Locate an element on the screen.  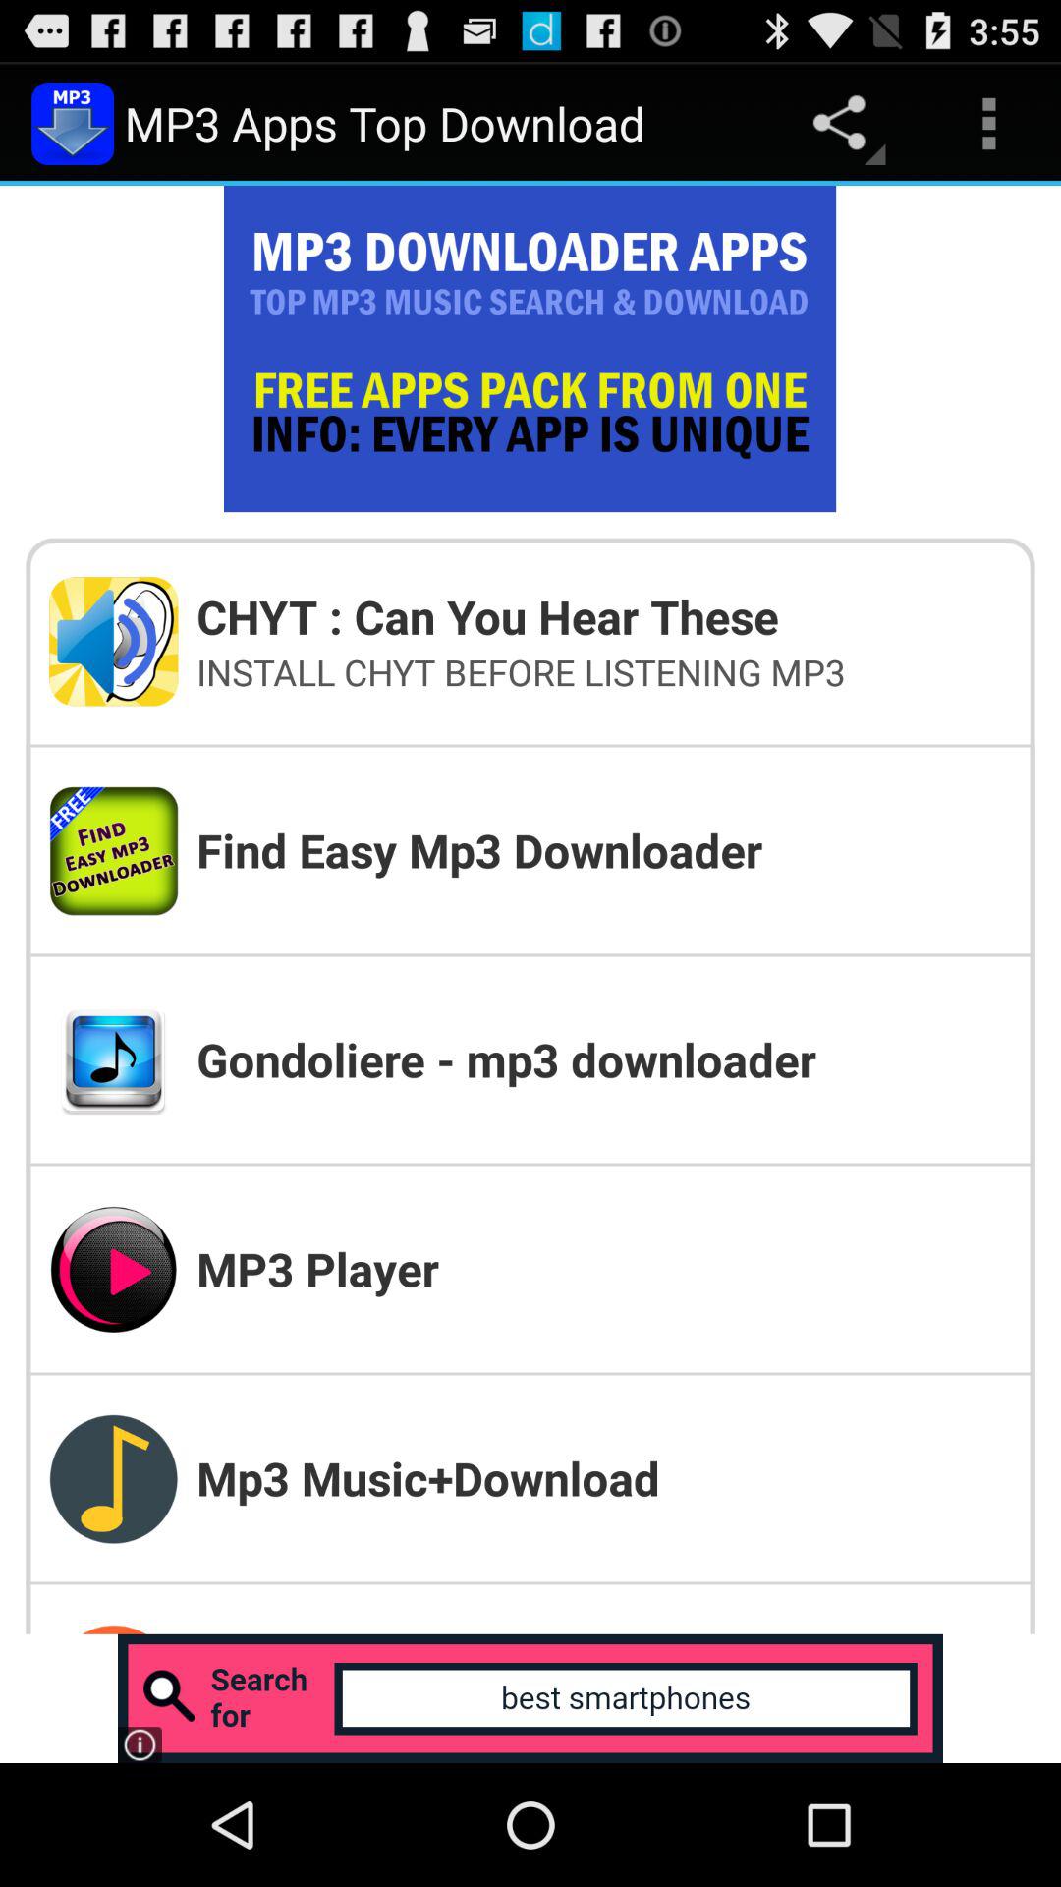
launch the mp3 player icon is located at coordinates (603, 1268).